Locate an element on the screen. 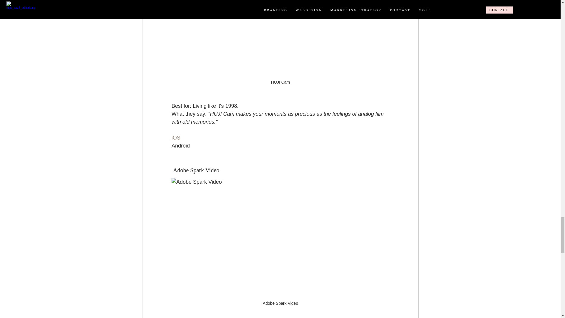 This screenshot has width=565, height=318. iOS is located at coordinates (175, 138).